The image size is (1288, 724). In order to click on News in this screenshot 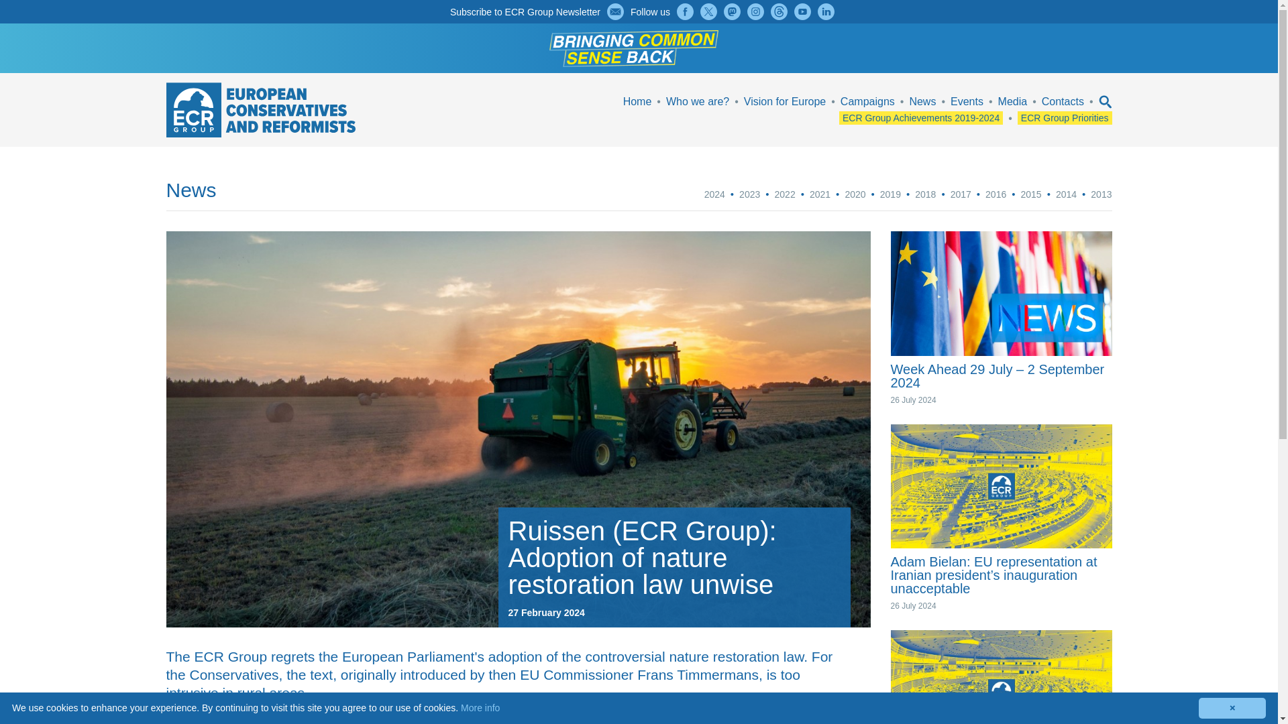, I will do `click(922, 101)`.